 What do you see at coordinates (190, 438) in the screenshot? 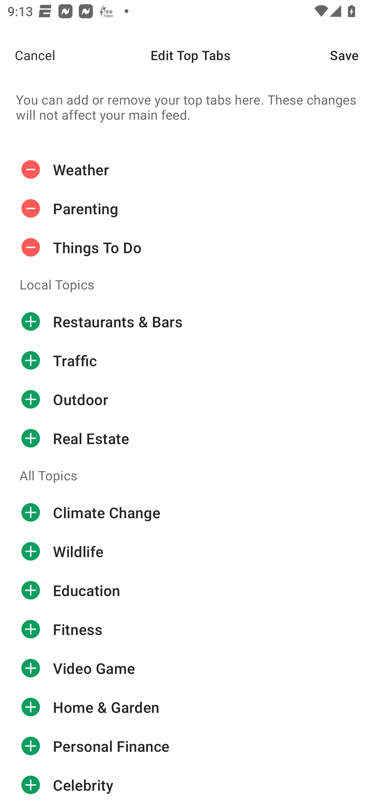
I see `Real Estate` at bounding box center [190, 438].